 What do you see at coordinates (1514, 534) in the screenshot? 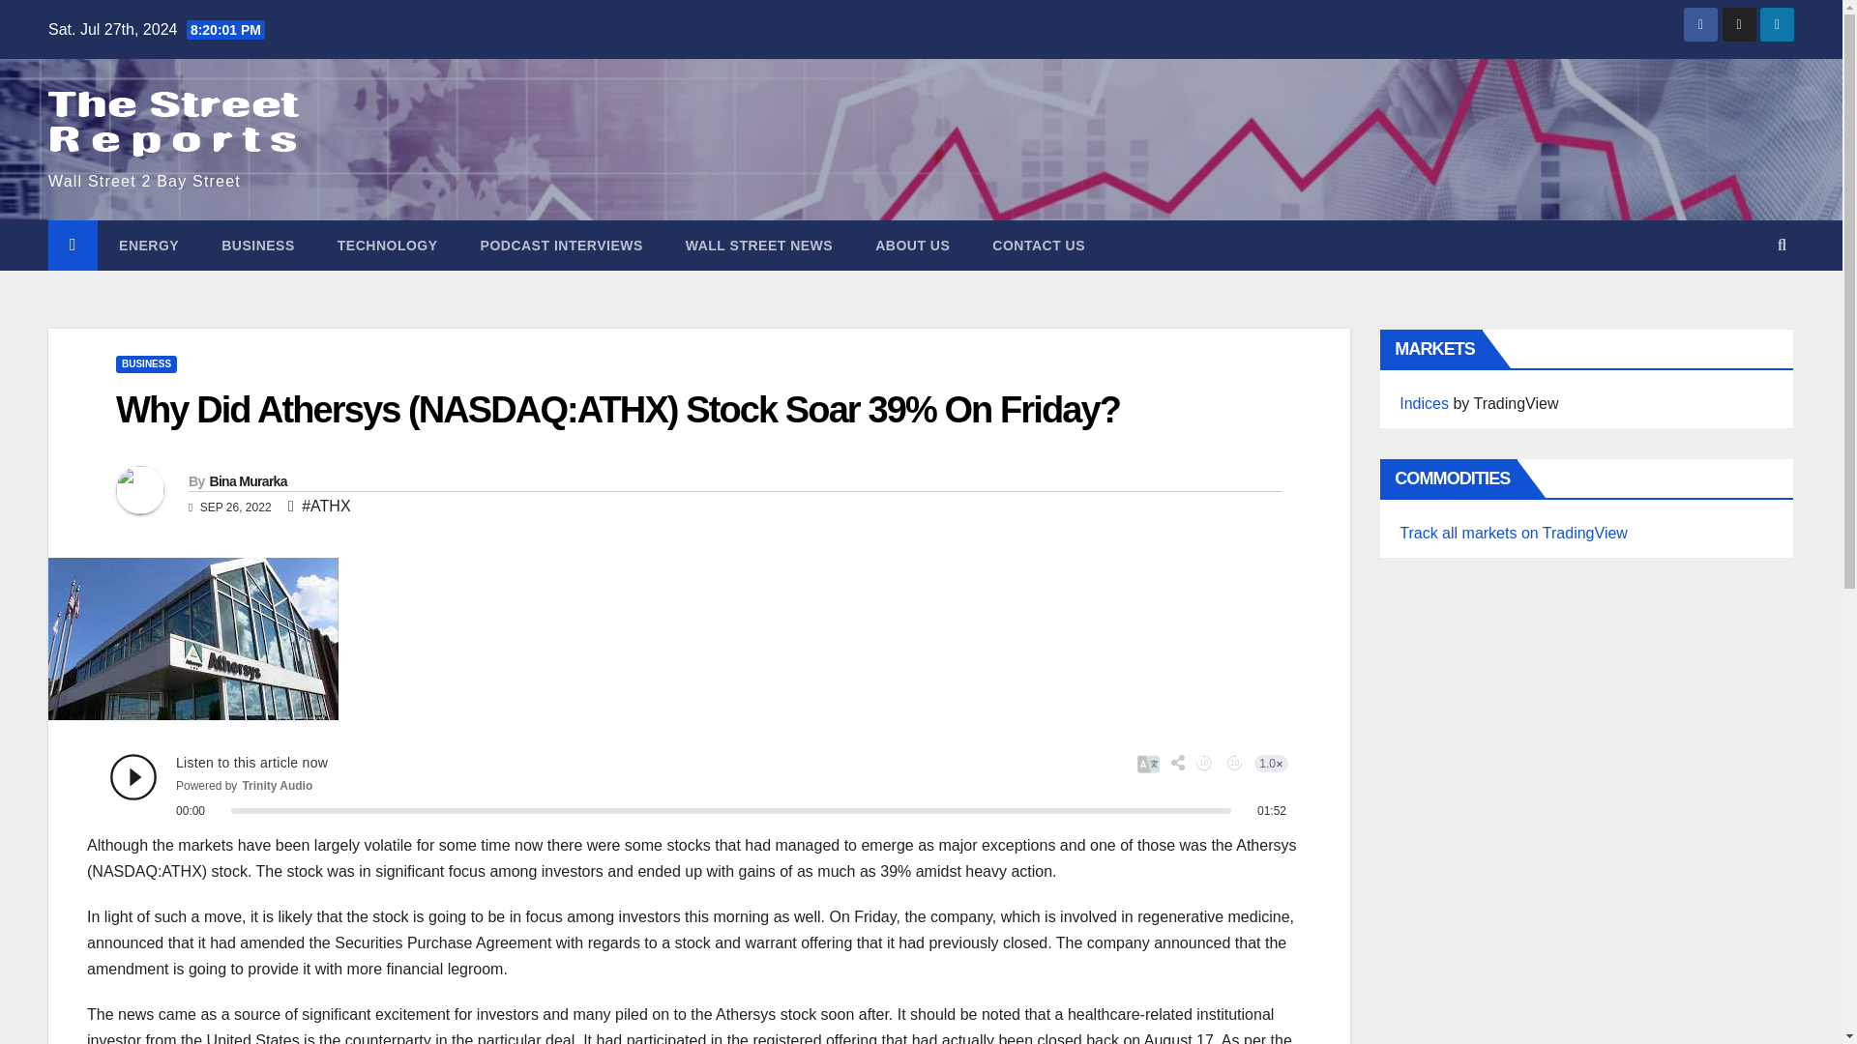
I see `Track all markets on TradingView` at bounding box center [1514, 534].